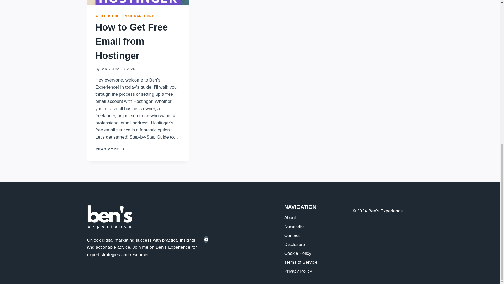 This screenshot has height=284, width=504. I want to click on Terms of Service, so click(314, 218).